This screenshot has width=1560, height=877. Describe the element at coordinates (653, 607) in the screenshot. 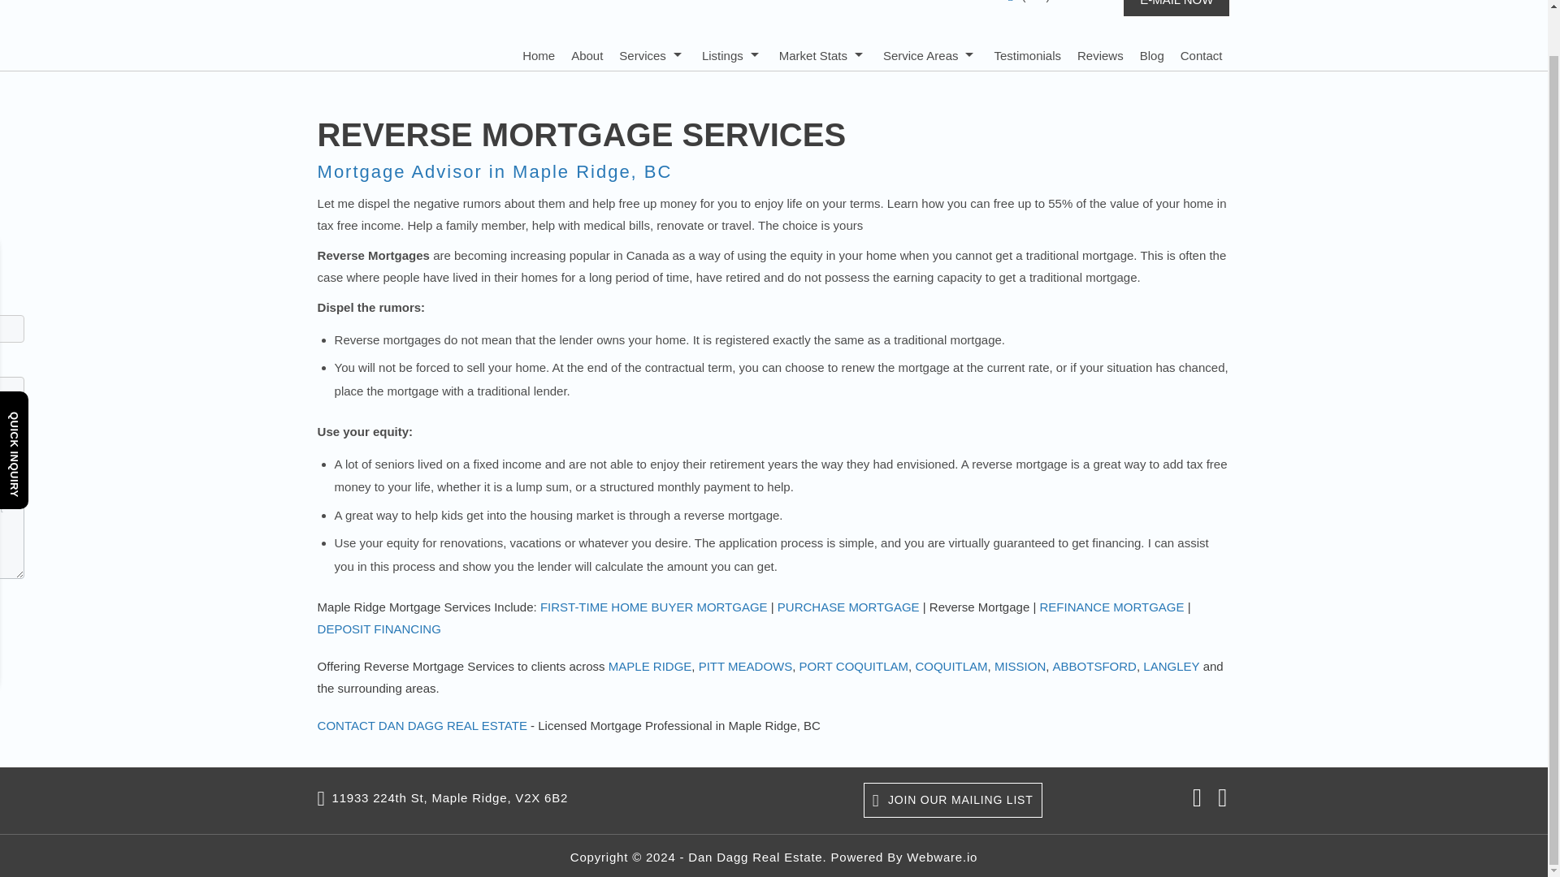

I see `FIRST-TIME HOME BUYER MORTGAGE` at that location.